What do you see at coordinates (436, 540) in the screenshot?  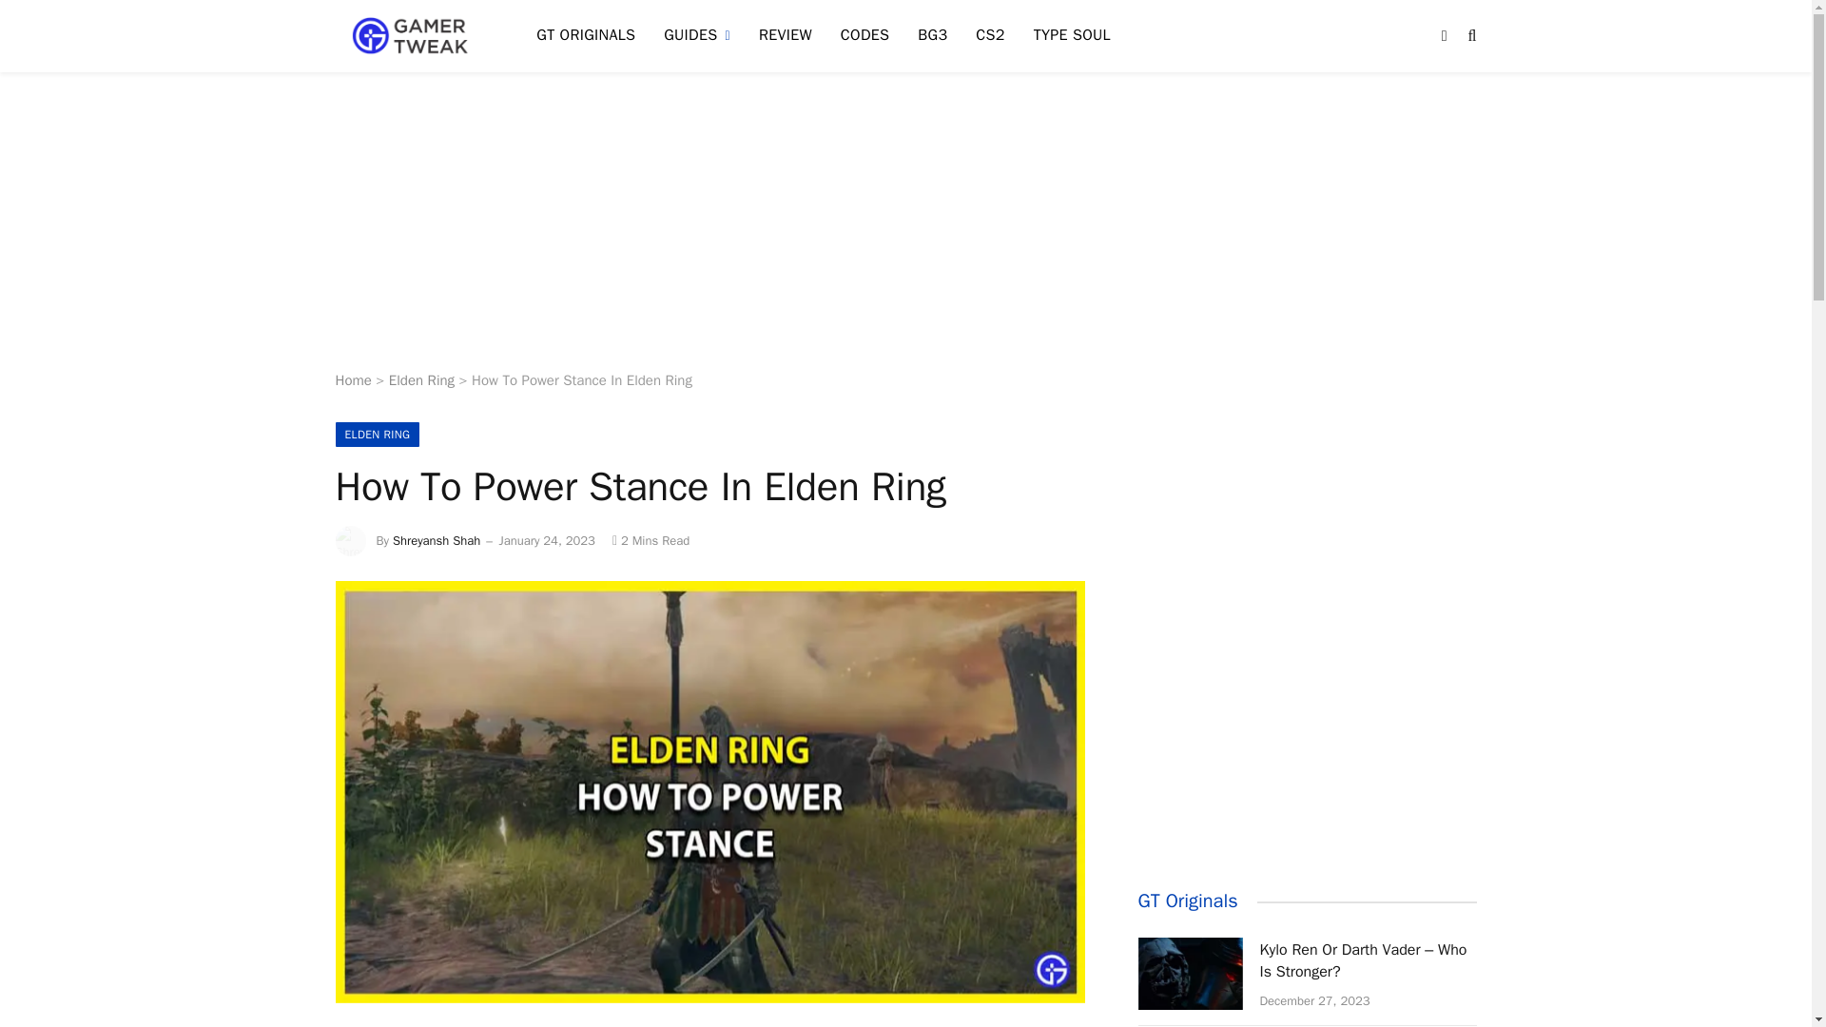 I see `Shreyansh Shah` at bounding box center [436, 540].